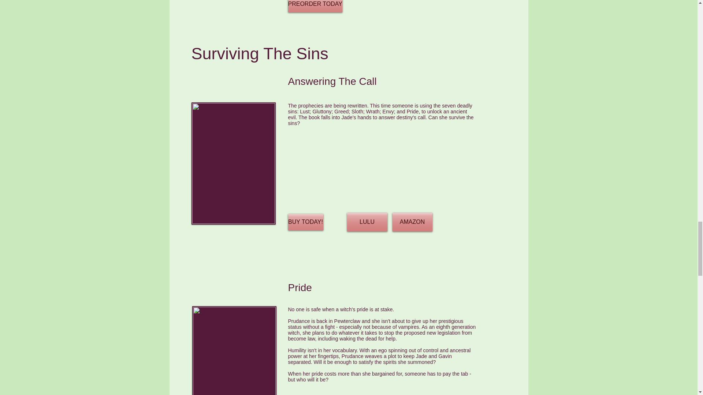 This screenshot has width=703, height=395. Describe the element at coordinates (305, 222) in the screenshot. I see `BUY TODAY!` at that location.